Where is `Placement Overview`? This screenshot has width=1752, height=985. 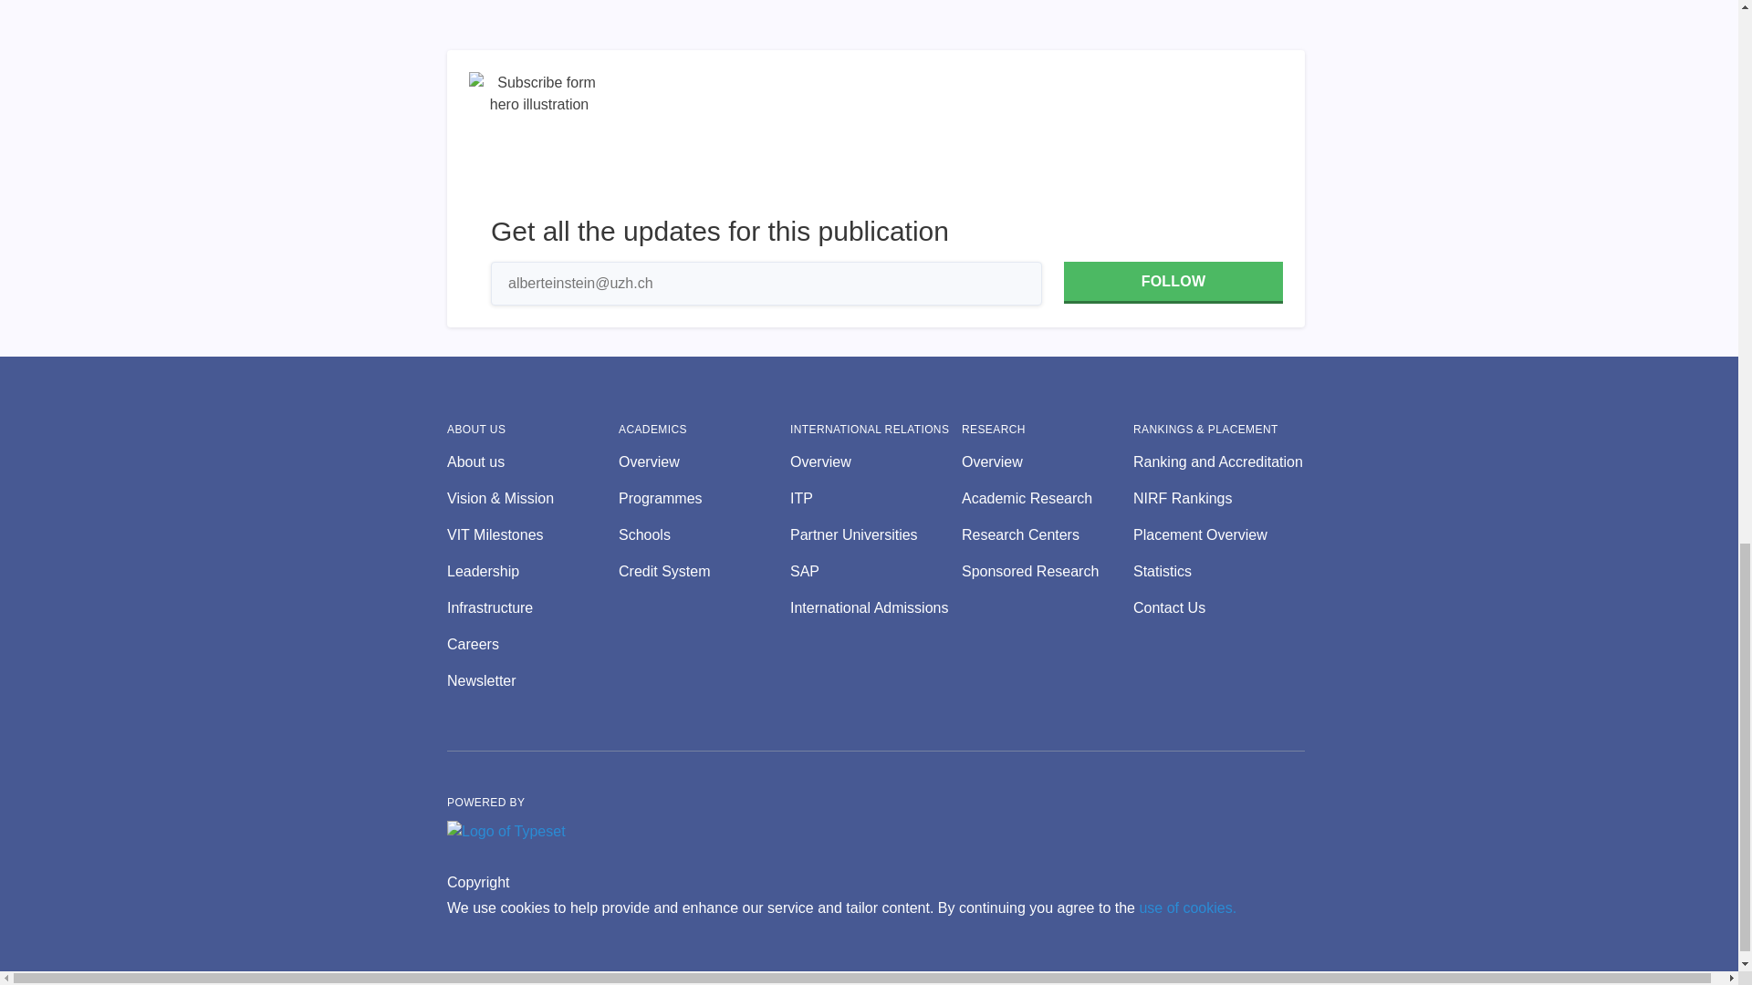 Placement Overview is located at coordinates (1219, 534).